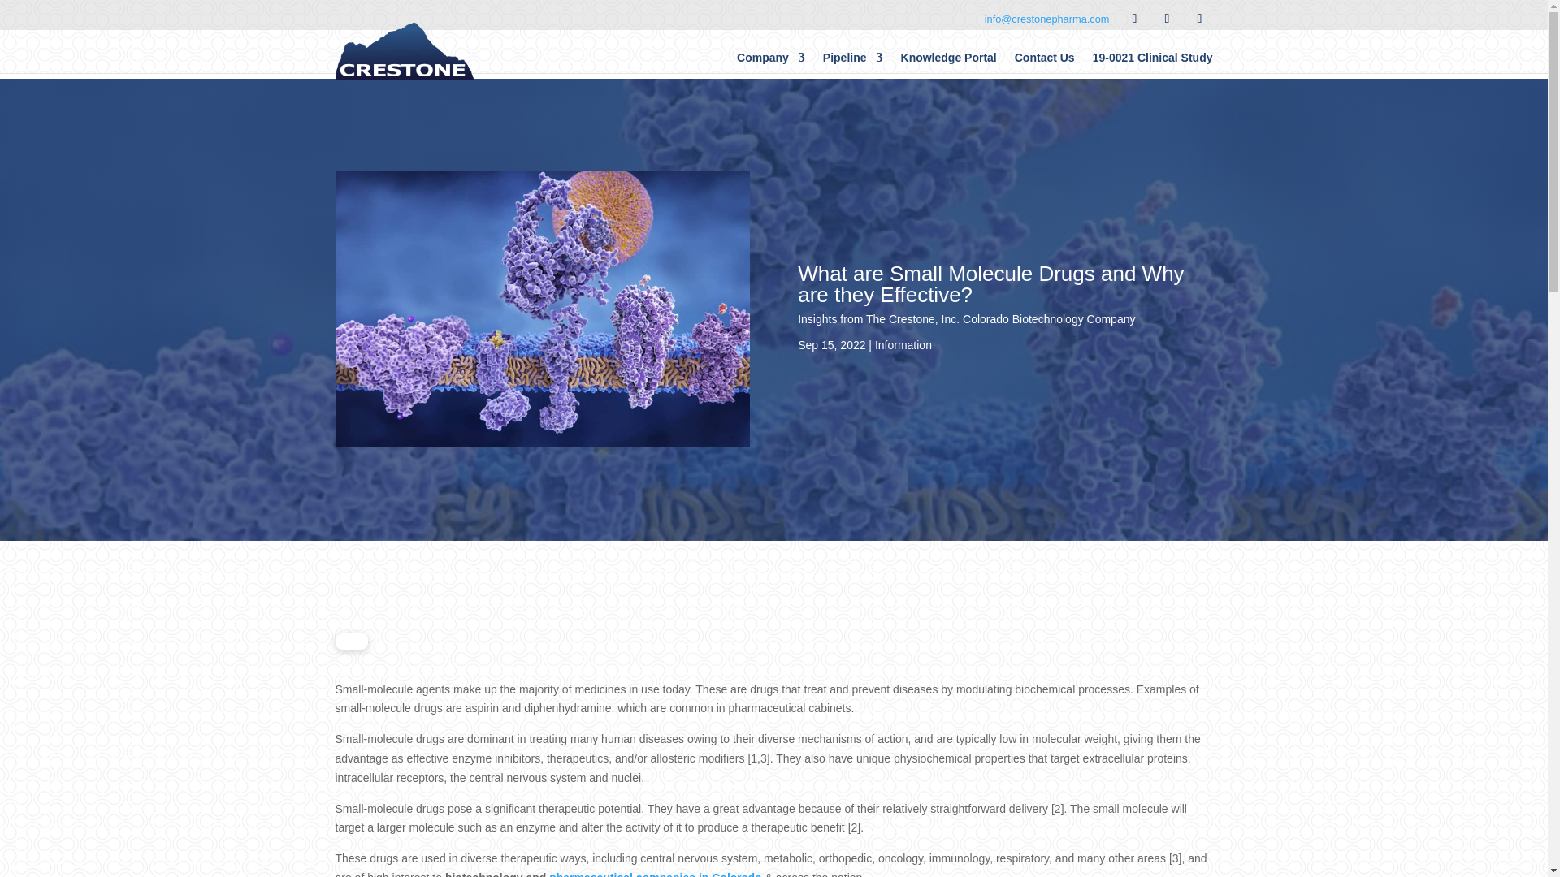 The width and height of the screenshot is (1560, 877). What do you see at coordinates (853, 58) in the screenshot?
I see `Pipeline` at bounding box center [853, 58].